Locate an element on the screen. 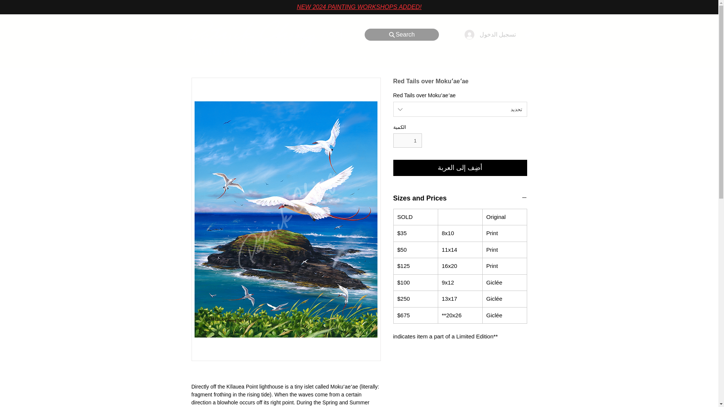 This screenshot has width=724, height=407. MEDIA is located at coordinates (454, 59).